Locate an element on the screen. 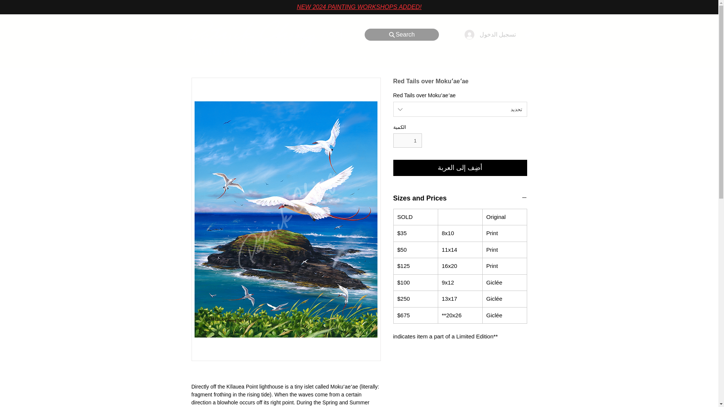 This screenshot has width=724, height=407. MEDIA is located at coordinates (454, 59).